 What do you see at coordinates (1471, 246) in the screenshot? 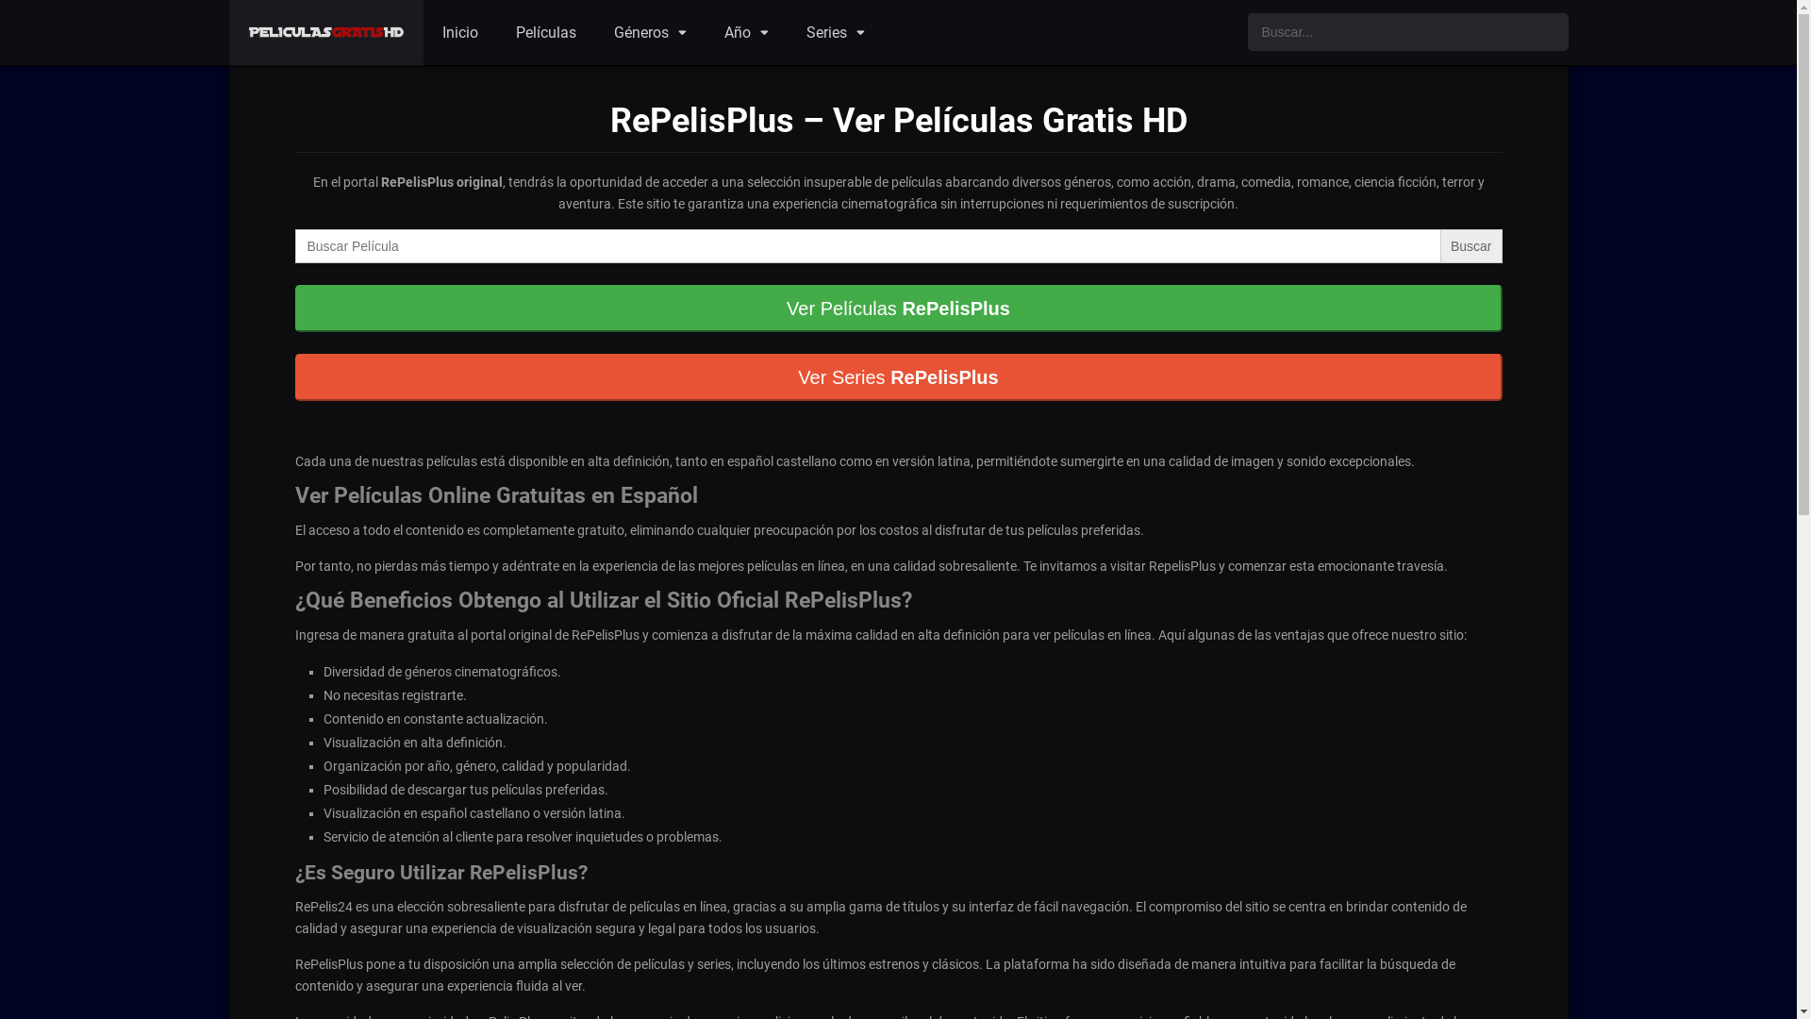
I see `Buscar` at bounding box center [1471, 246].